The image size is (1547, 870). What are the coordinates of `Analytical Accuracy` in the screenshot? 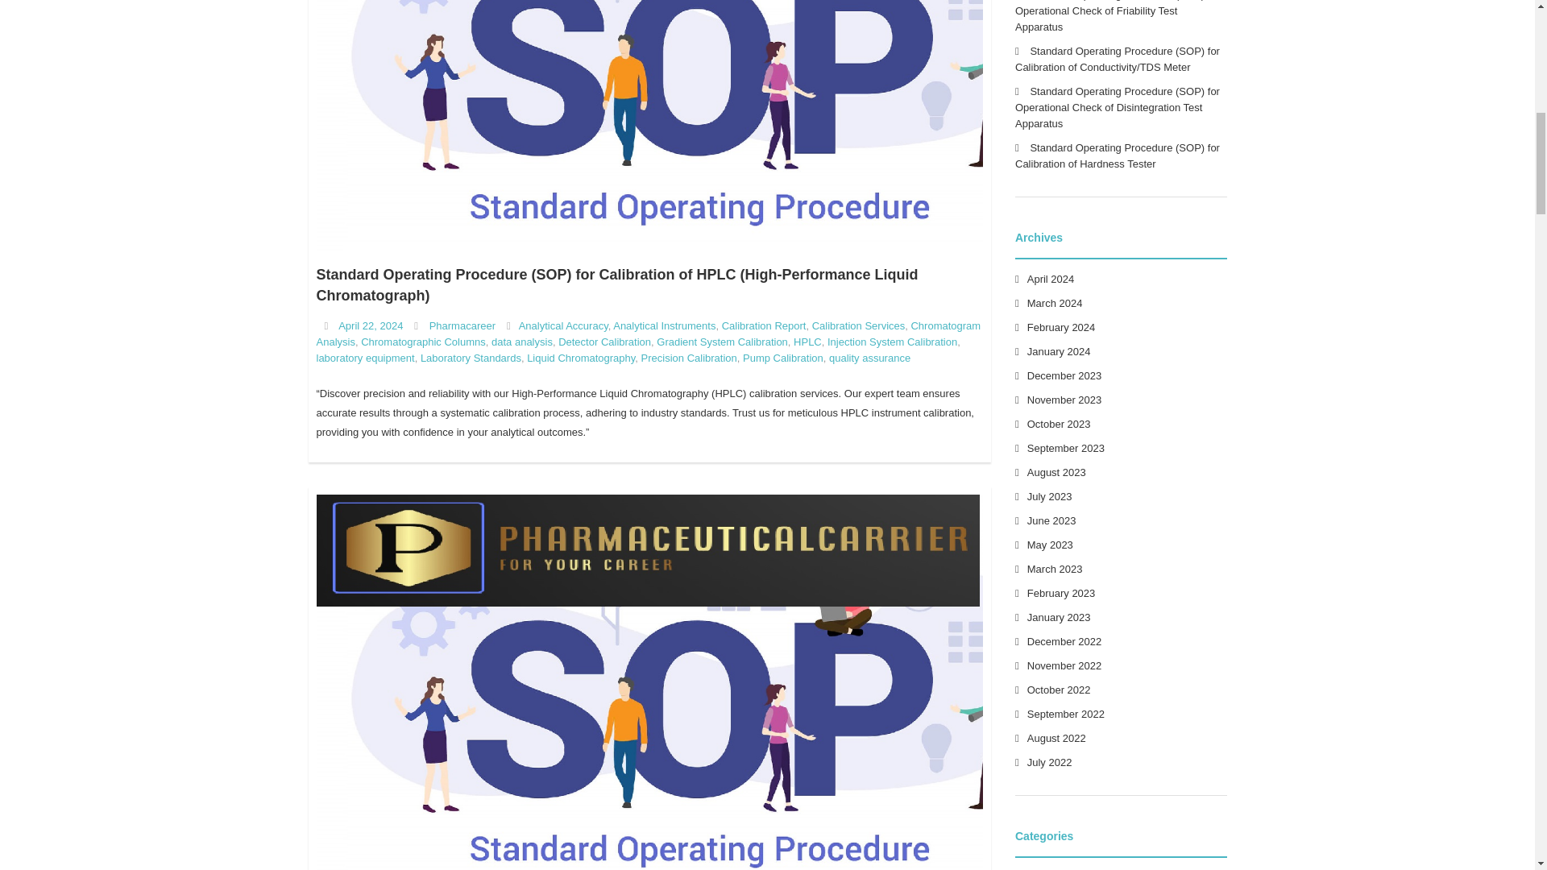 It's located at (562, 325).